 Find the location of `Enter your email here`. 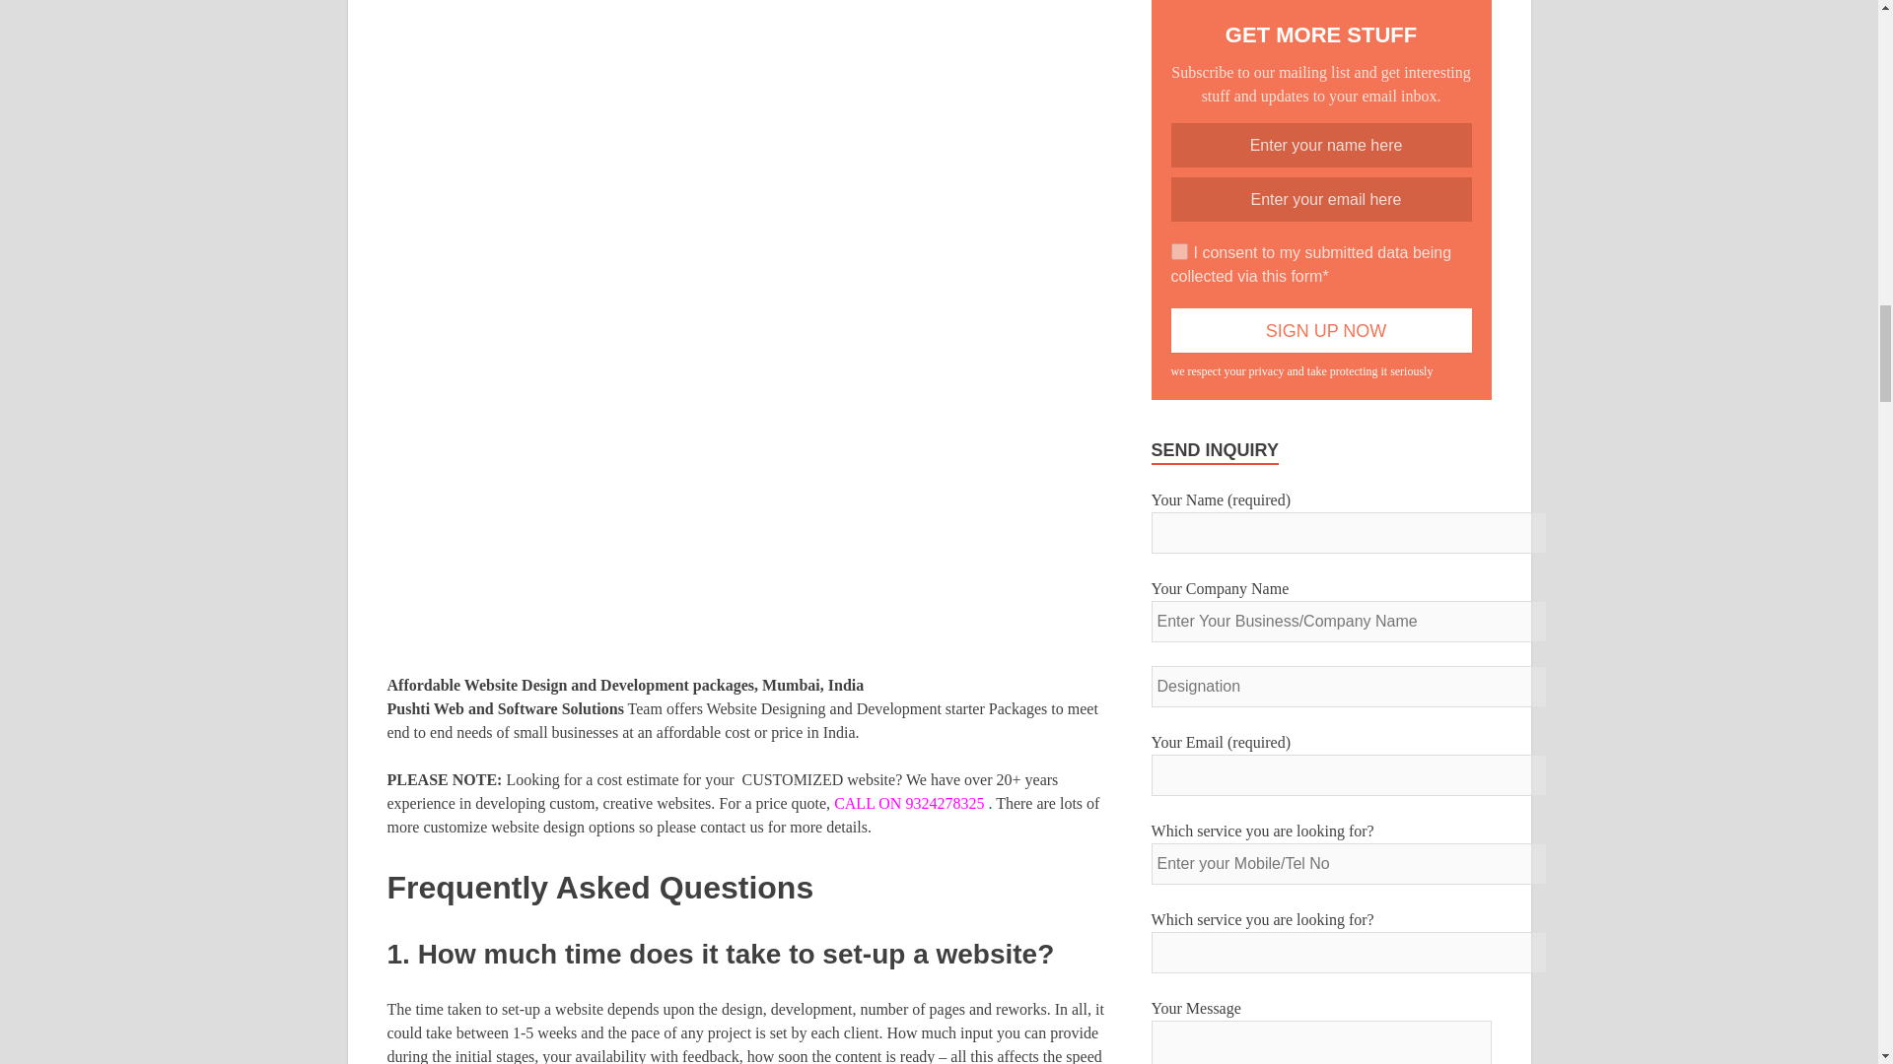

Enter your email here is located at coordinates (1321, 199).